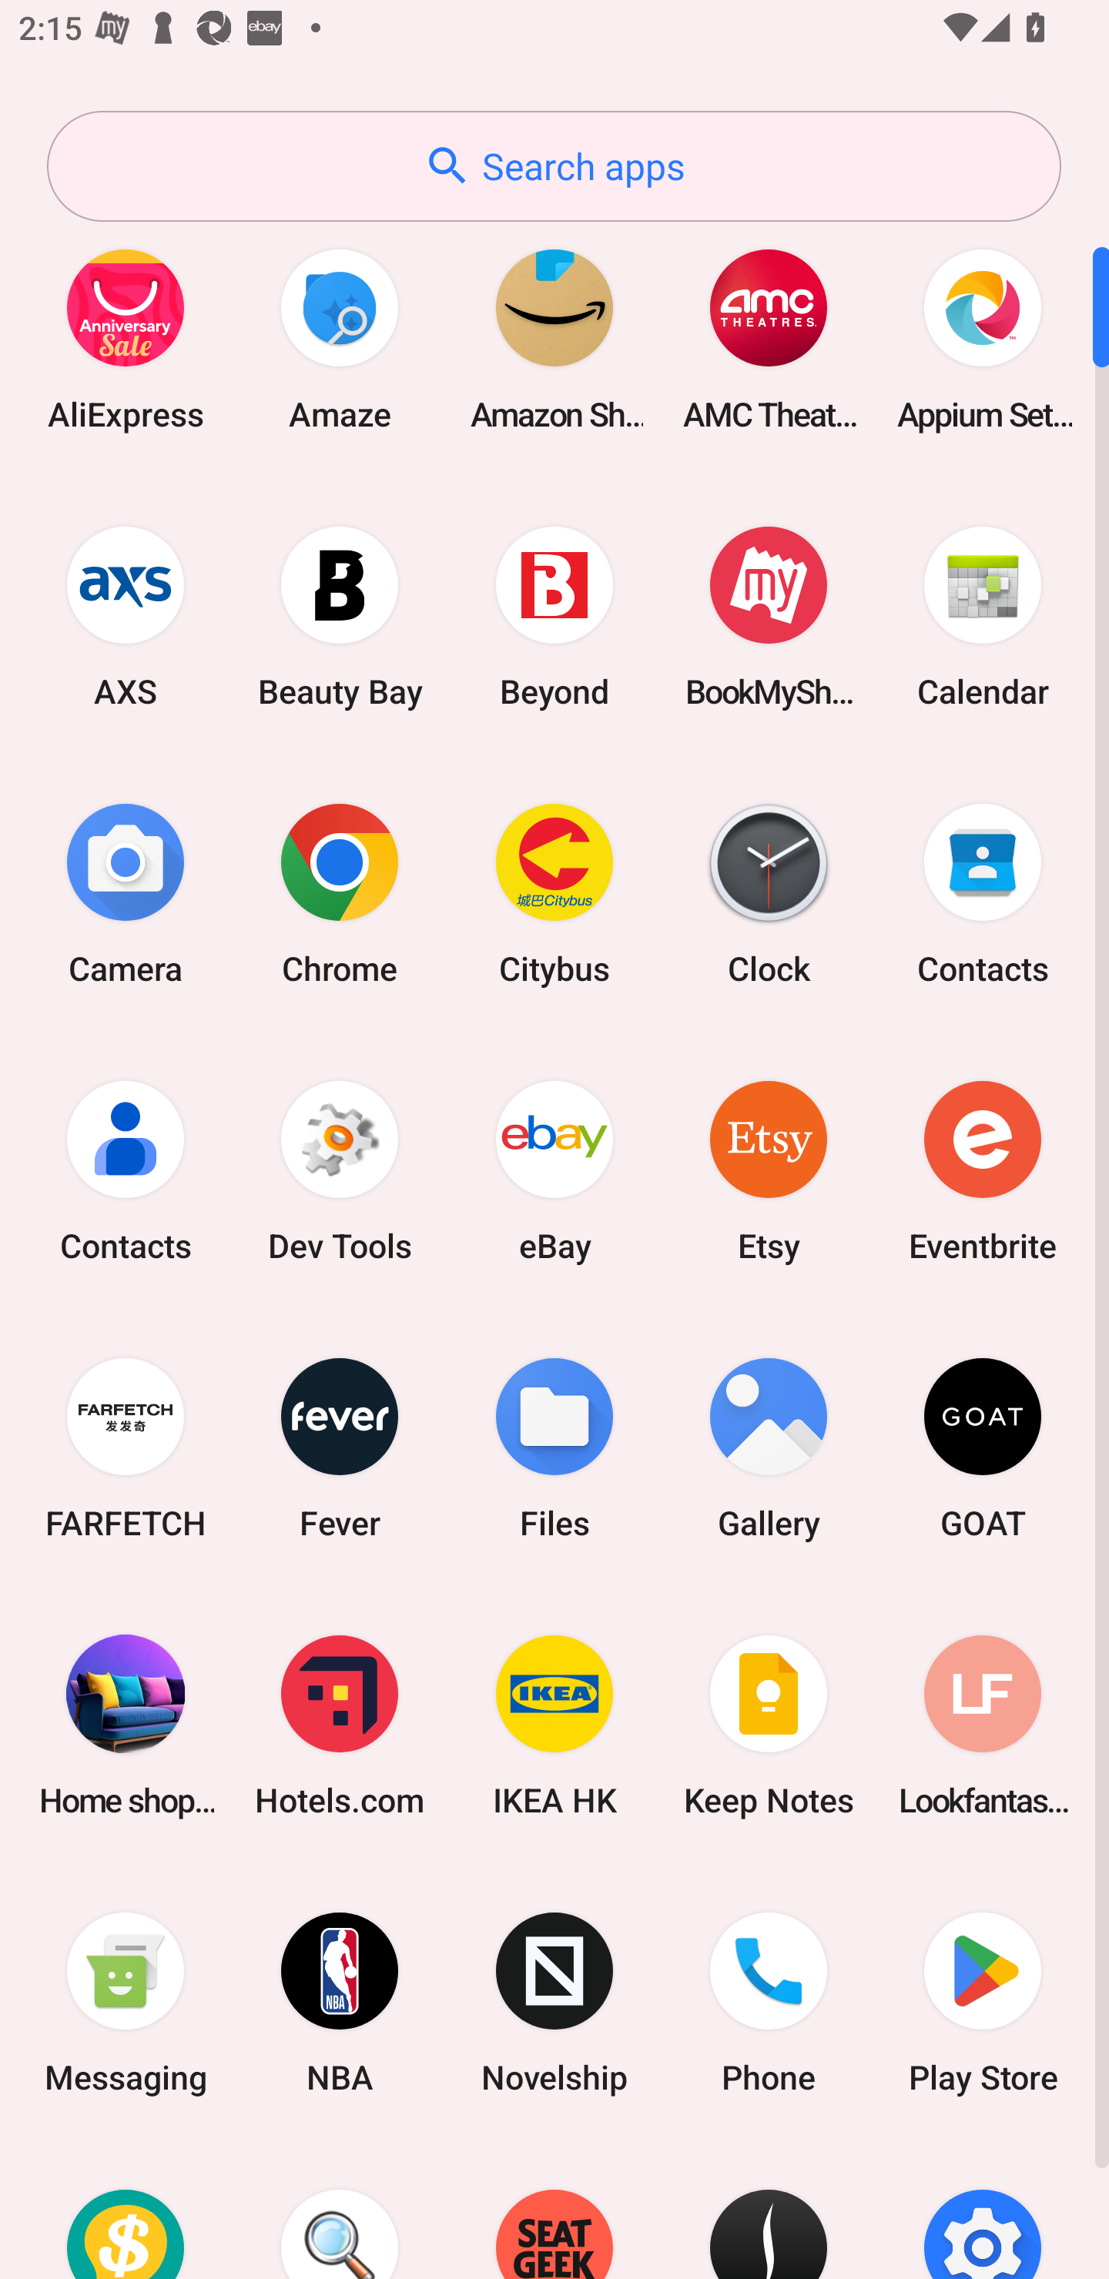 The width and height of the screenshot is (1109, 2279). I want to click on GOAT, so click(983, 1447).